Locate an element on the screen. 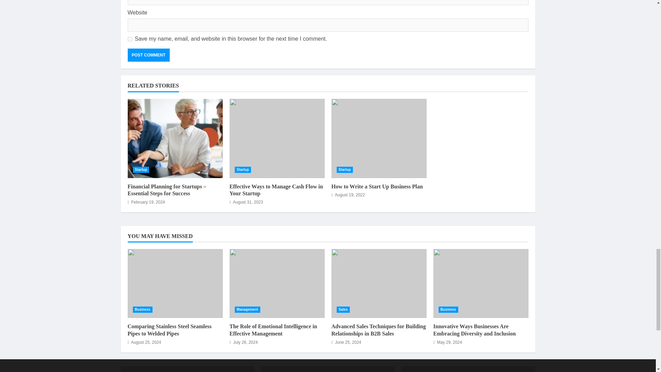 This screenshot has width=661, height=372. Management is located at coordinates (247, 309).